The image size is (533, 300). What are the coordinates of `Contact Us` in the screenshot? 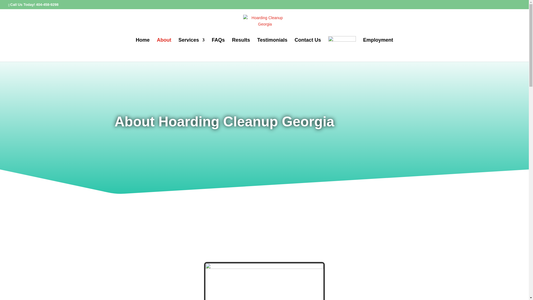 It's located at (308, 45).